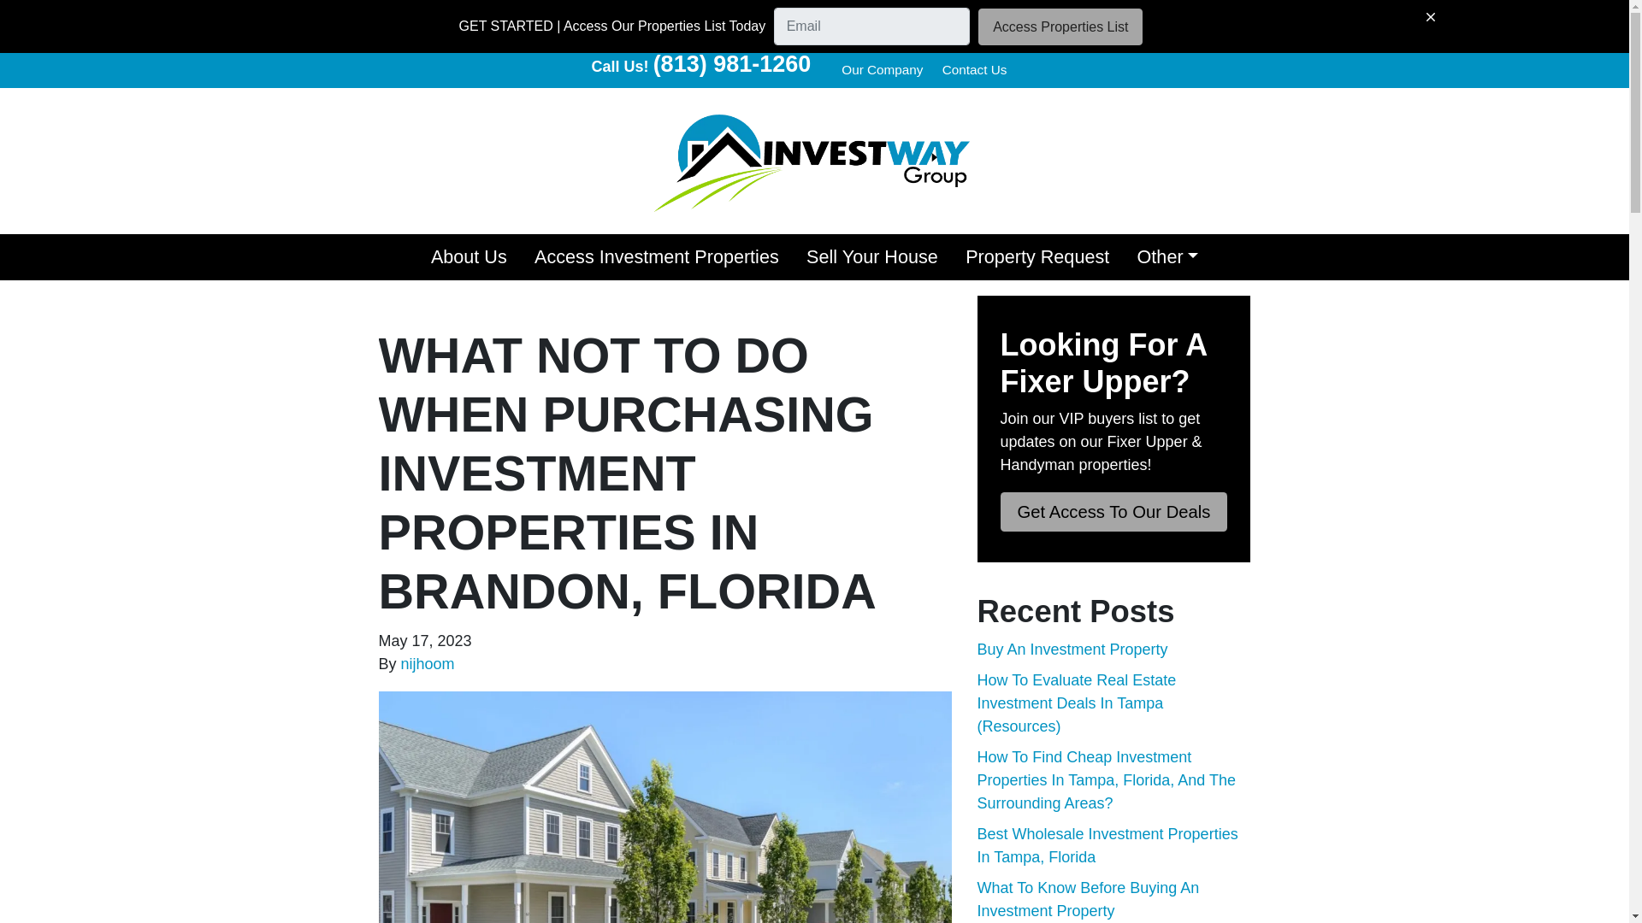 The height and width of the screenshot is (923, 1642). What do you see at coordinates (1037, 257) in the screenshot?
I see `Property Request` at bounding box center [1037, 257].